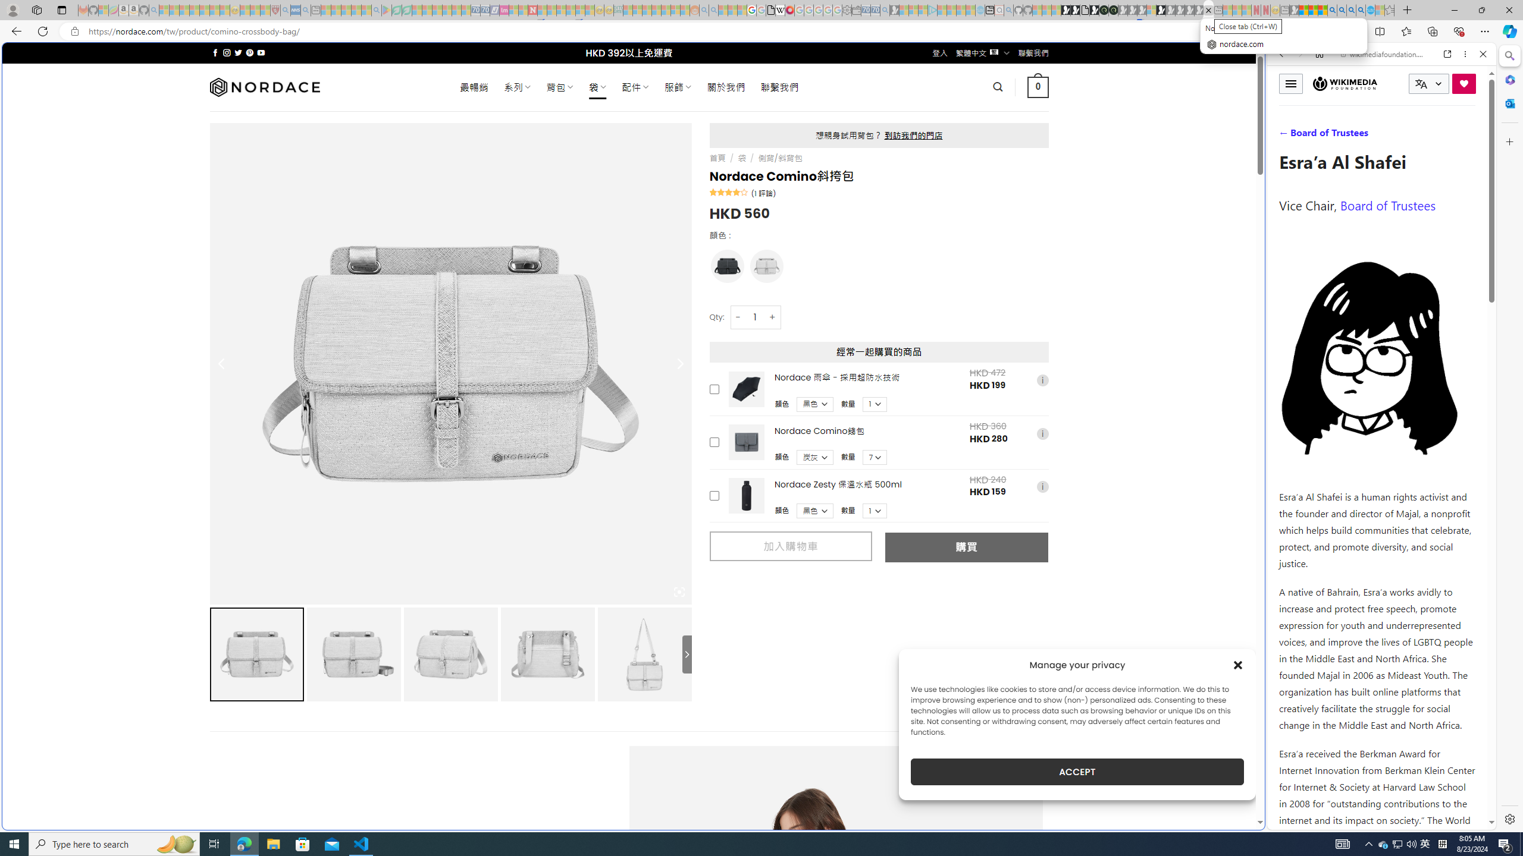  Describe the element at coordinates (1287, 136) in the screenshot. I see `WEB  ` at that location.